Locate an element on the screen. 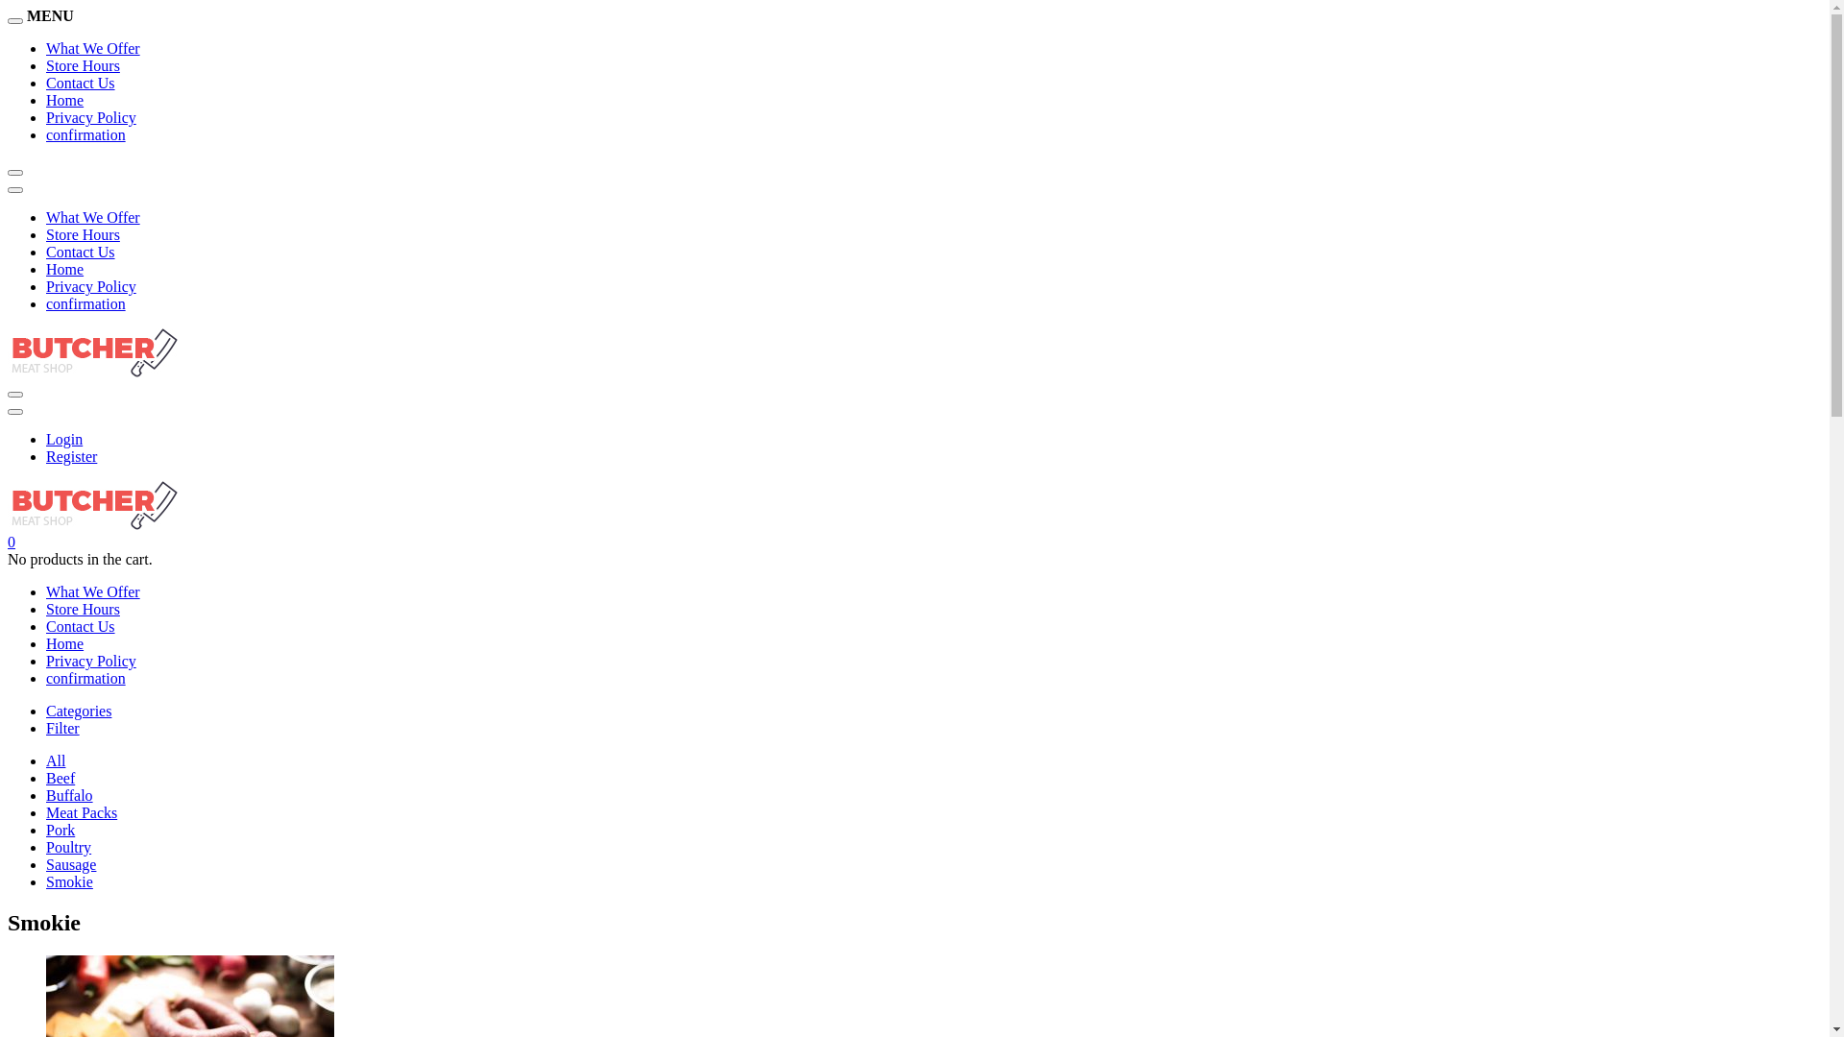  Store Hours is located at coordinates (83, 234).